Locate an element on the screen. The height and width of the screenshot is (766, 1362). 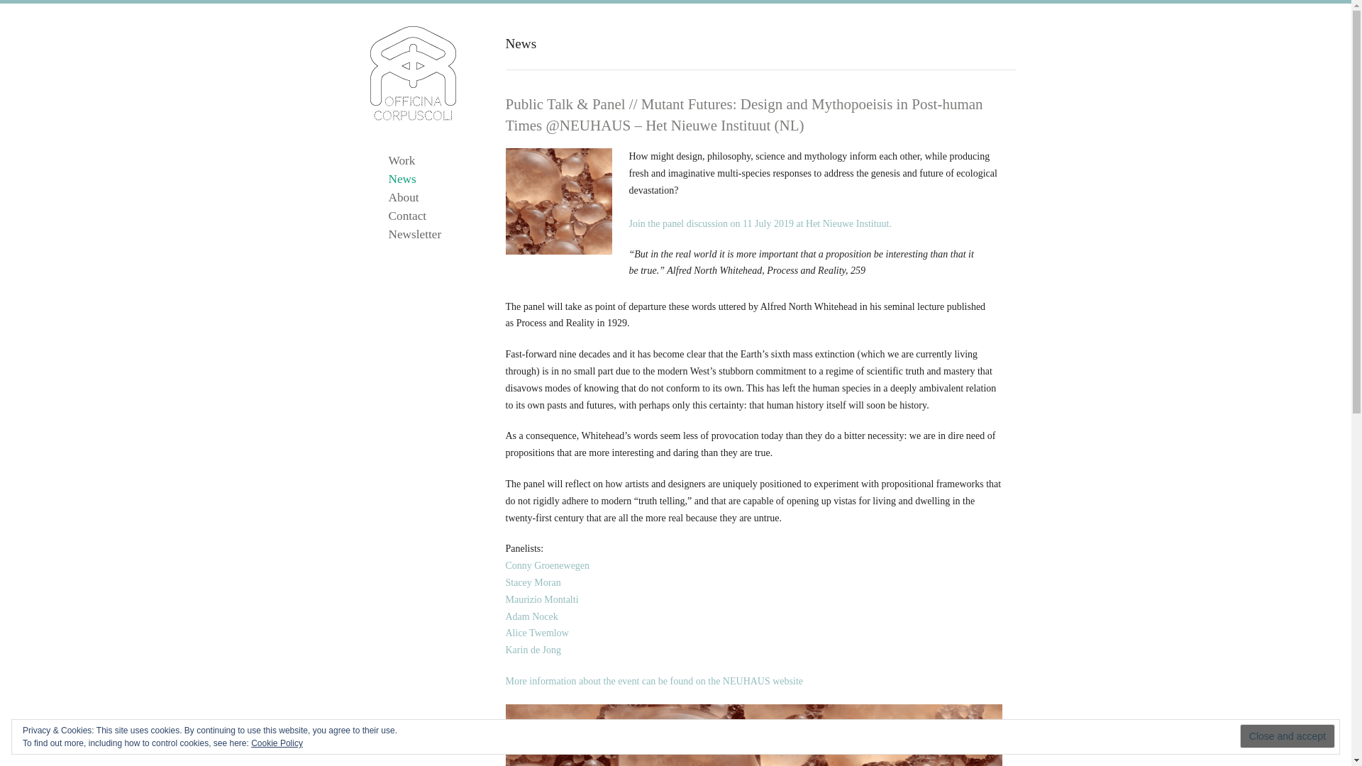
Work is located at coordinates (402, 160).